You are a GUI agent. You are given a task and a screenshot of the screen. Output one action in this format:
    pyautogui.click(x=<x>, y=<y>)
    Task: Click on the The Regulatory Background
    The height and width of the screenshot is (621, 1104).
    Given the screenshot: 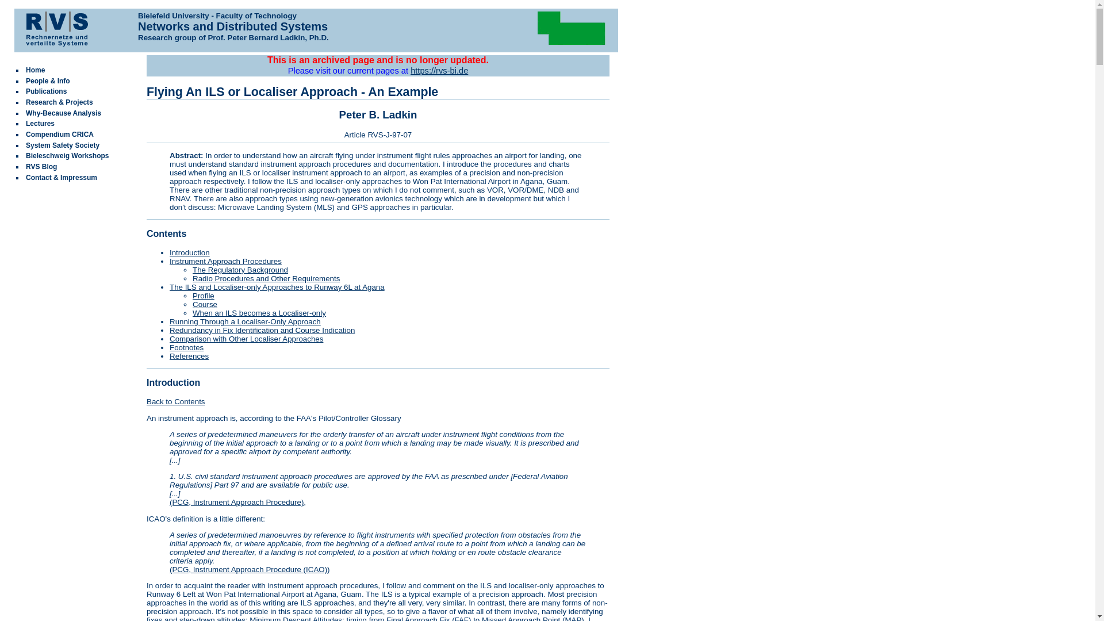 What is the action you would take?
    pyautogui.click(x=240, y=270)
    